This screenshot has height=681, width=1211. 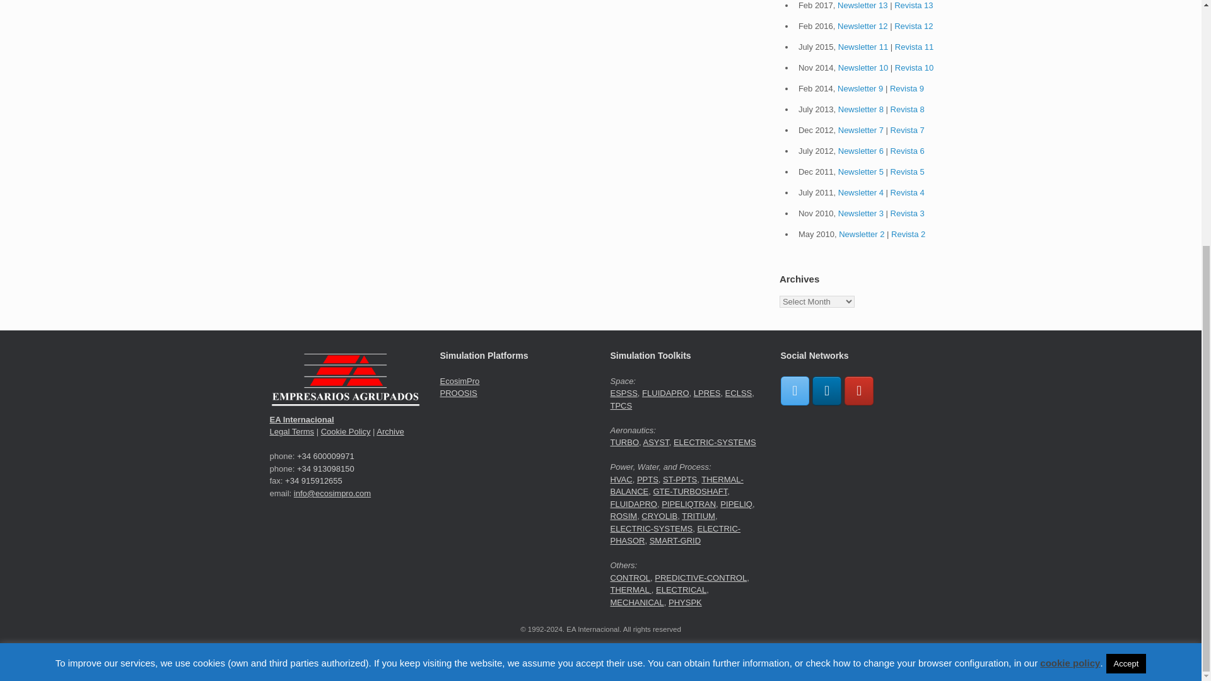 I want to click on Newsletter 12, so click(x=863, y=25).